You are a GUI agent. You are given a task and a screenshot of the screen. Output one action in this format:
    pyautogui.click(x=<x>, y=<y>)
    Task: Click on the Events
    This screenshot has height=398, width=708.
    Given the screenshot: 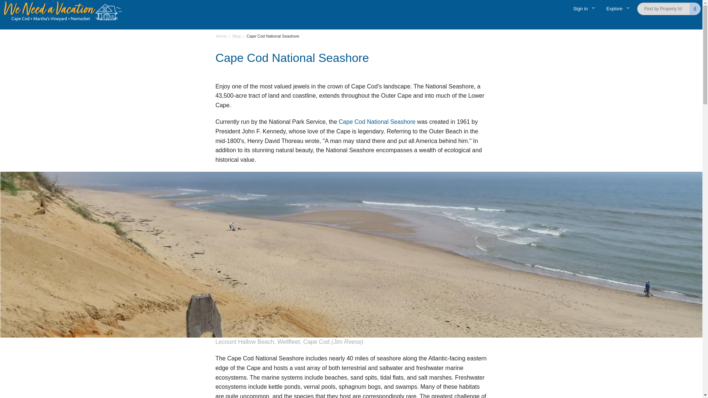 What is the action you would take?
    pyautogui.click(x=618, y=169)
    